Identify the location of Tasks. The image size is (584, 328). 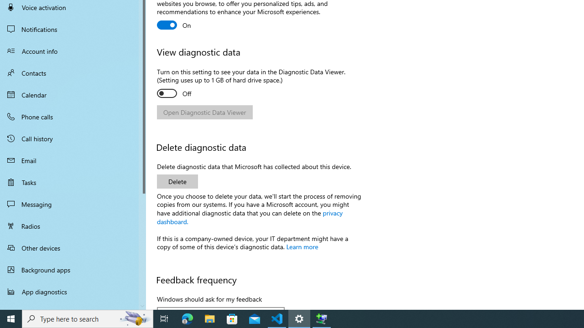
(73, 182).